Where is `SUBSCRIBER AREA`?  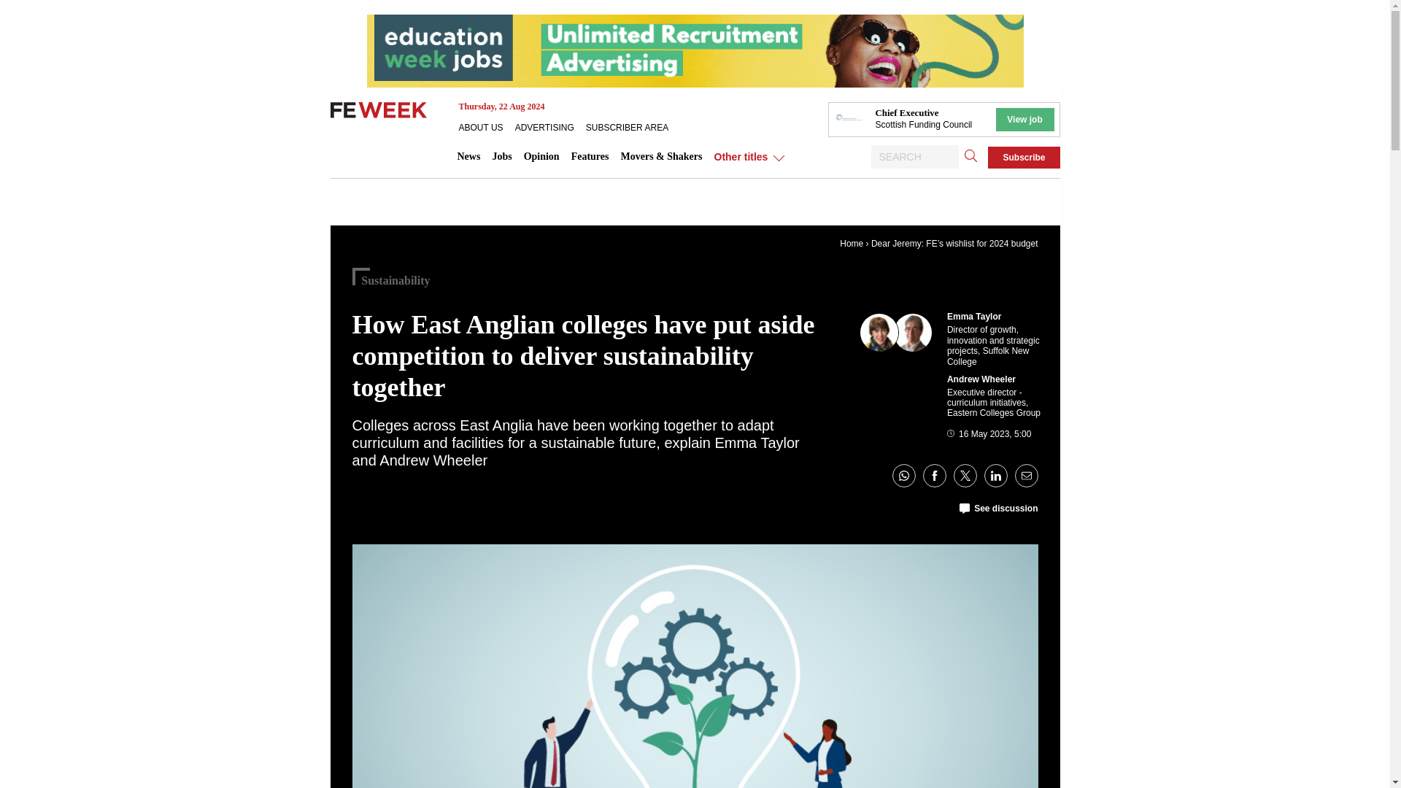
SUBSCRIBER AREA is located at coordinates (632, 127).